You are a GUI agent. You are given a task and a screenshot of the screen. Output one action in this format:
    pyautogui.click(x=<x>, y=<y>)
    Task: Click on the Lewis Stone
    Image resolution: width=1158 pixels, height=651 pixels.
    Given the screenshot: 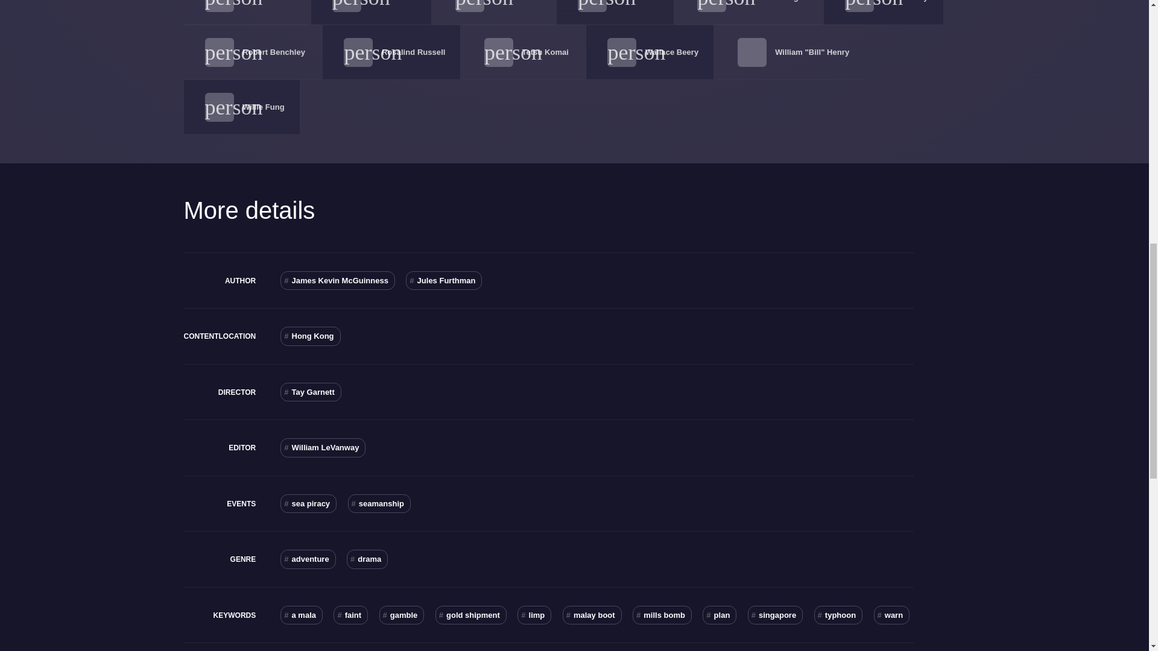 What is the action you would take?
    pyautogui.click(x=515, y=1)
    